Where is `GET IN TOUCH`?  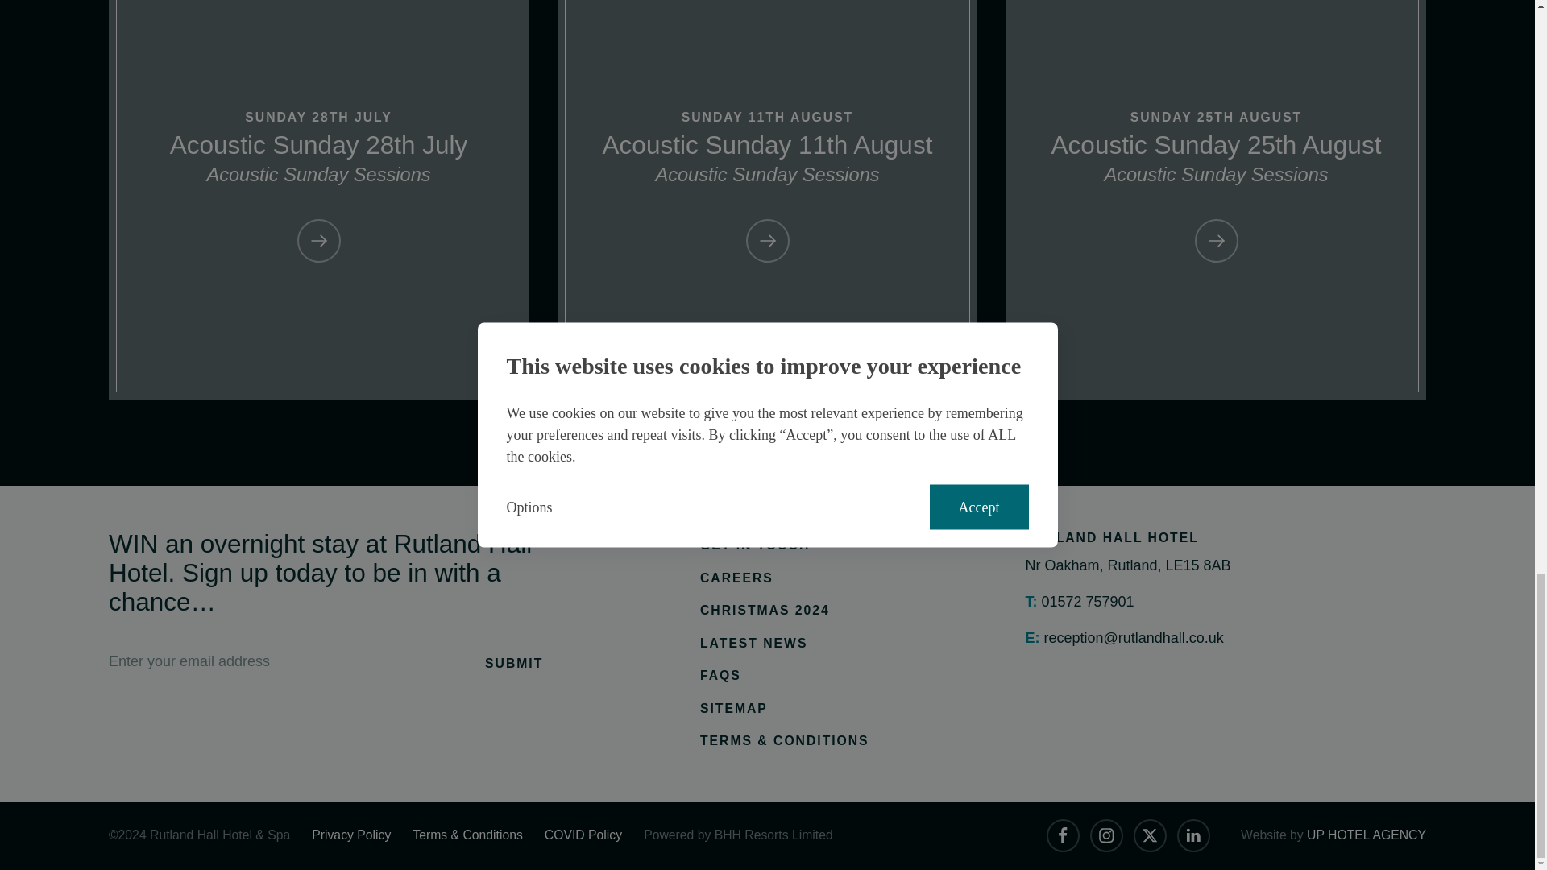
GET IN TOUCH is located at coordinates (785, 546).